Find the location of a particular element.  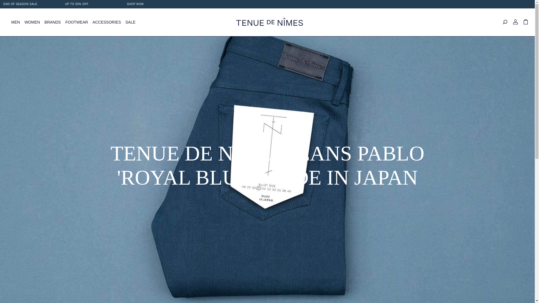

WOMEN is located at coordinates (32, 22).